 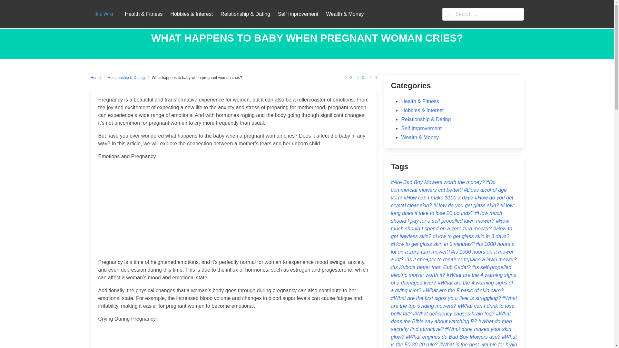 I want to click on Self Improvement, so click(x=298, y=14).